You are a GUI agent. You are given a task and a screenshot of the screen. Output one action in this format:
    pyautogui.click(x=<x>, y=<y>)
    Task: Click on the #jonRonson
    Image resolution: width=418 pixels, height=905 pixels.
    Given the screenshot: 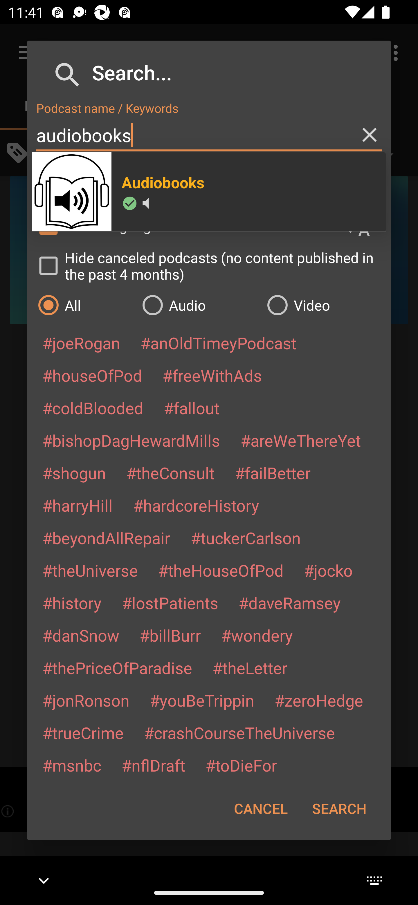 What is the action you would take?
    pyautogui.click(x=86, y=700)
    